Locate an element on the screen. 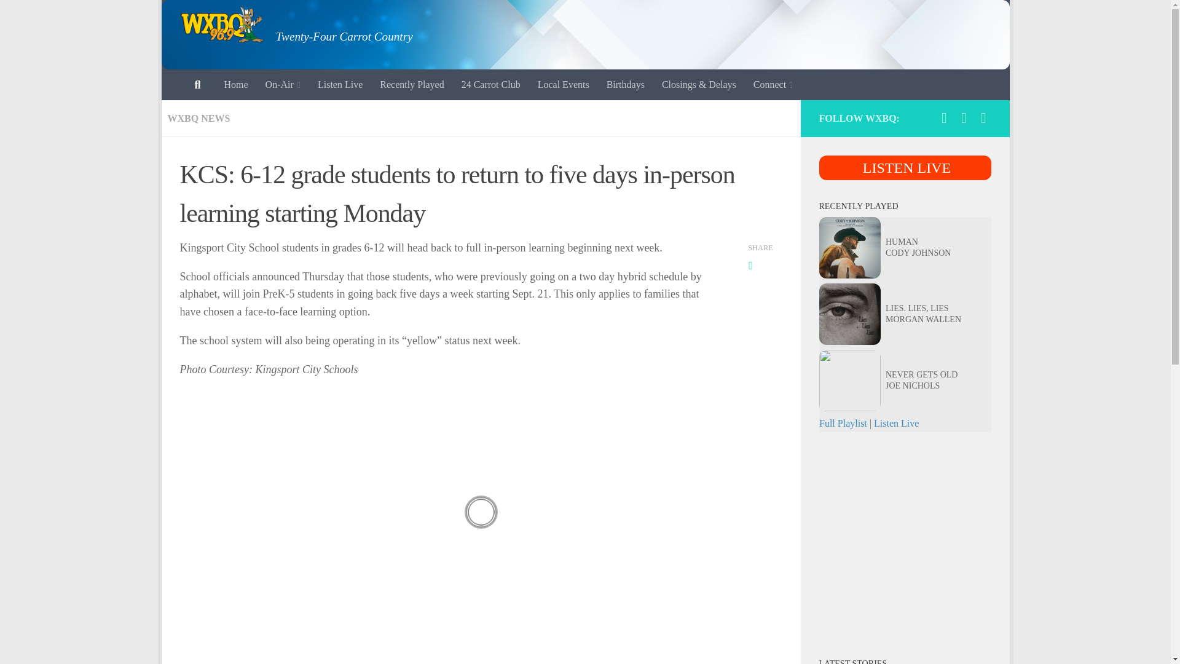  Follow us on Facebook is located at coordinates (944, 118).